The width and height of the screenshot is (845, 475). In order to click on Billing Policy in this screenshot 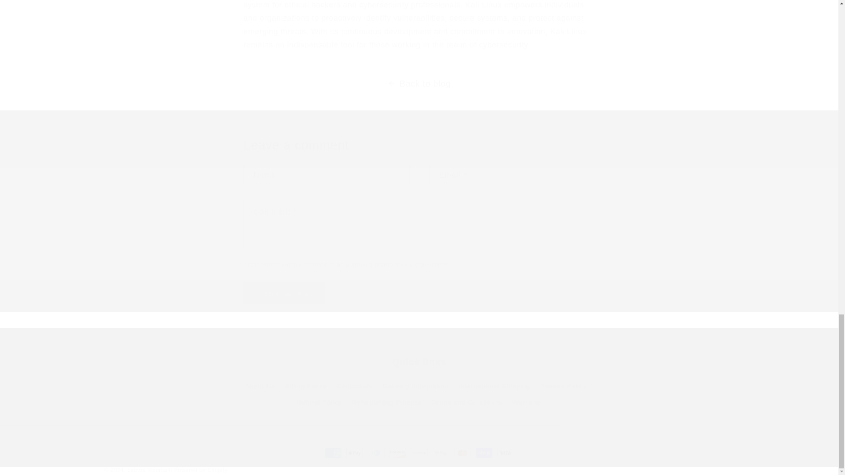, I will do `click(306, 386)`.